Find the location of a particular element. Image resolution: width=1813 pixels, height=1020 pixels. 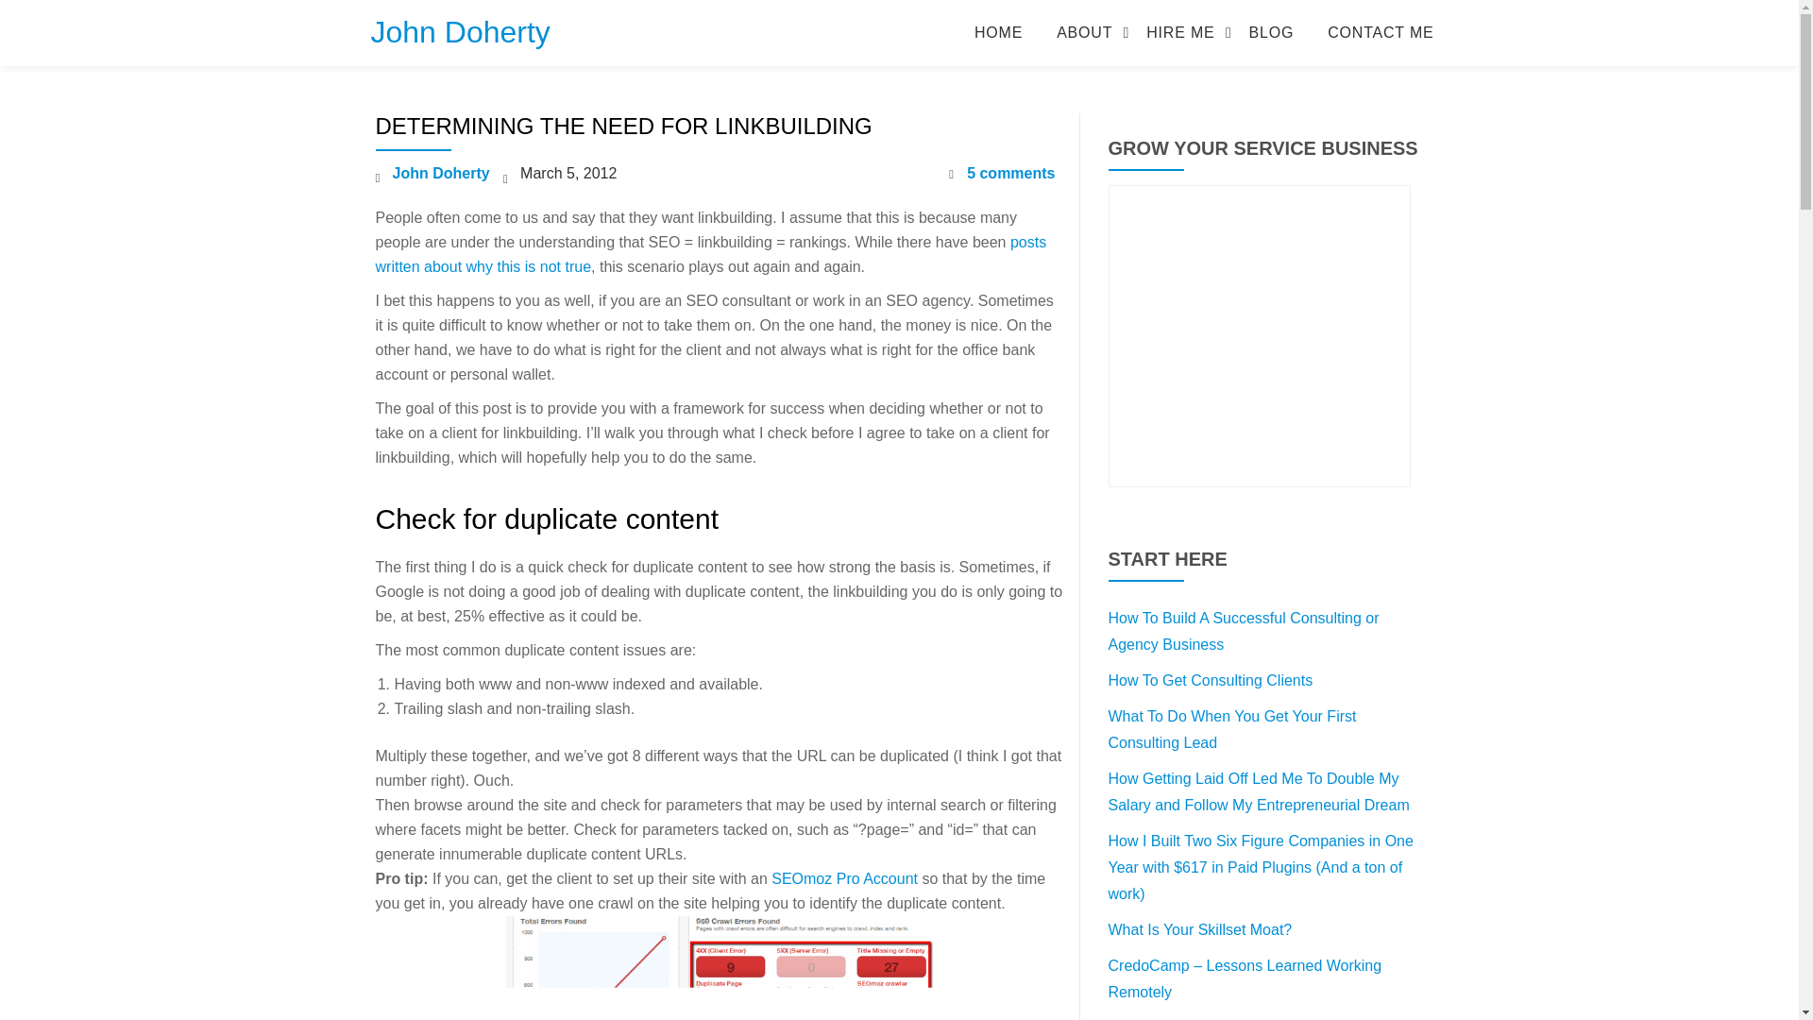

posts written about why this is not true is located at coordinates (711, 254).